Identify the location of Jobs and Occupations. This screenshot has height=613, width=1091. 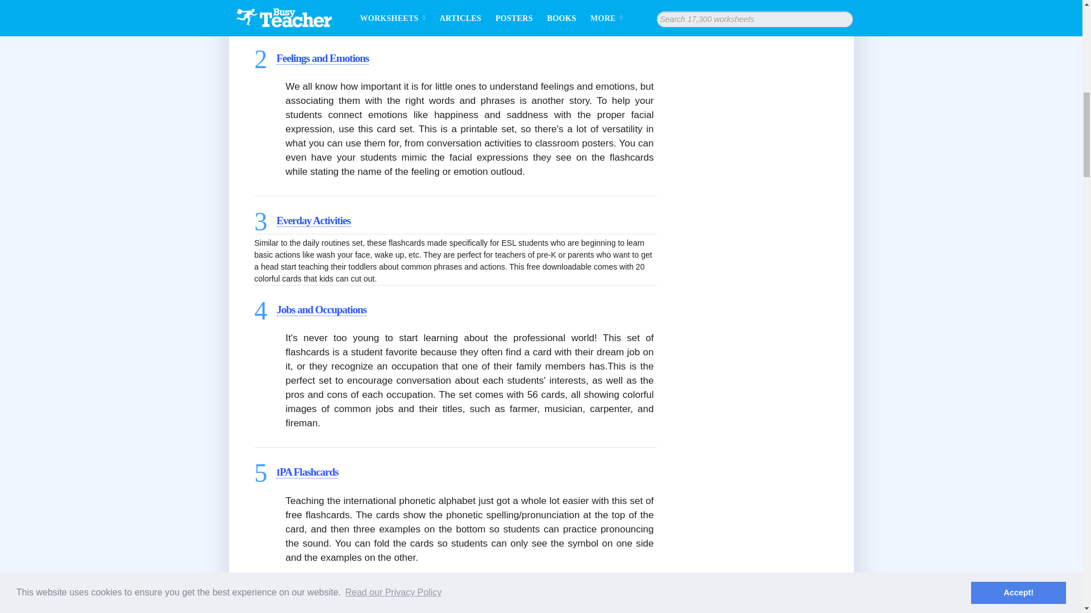
(320, 310).